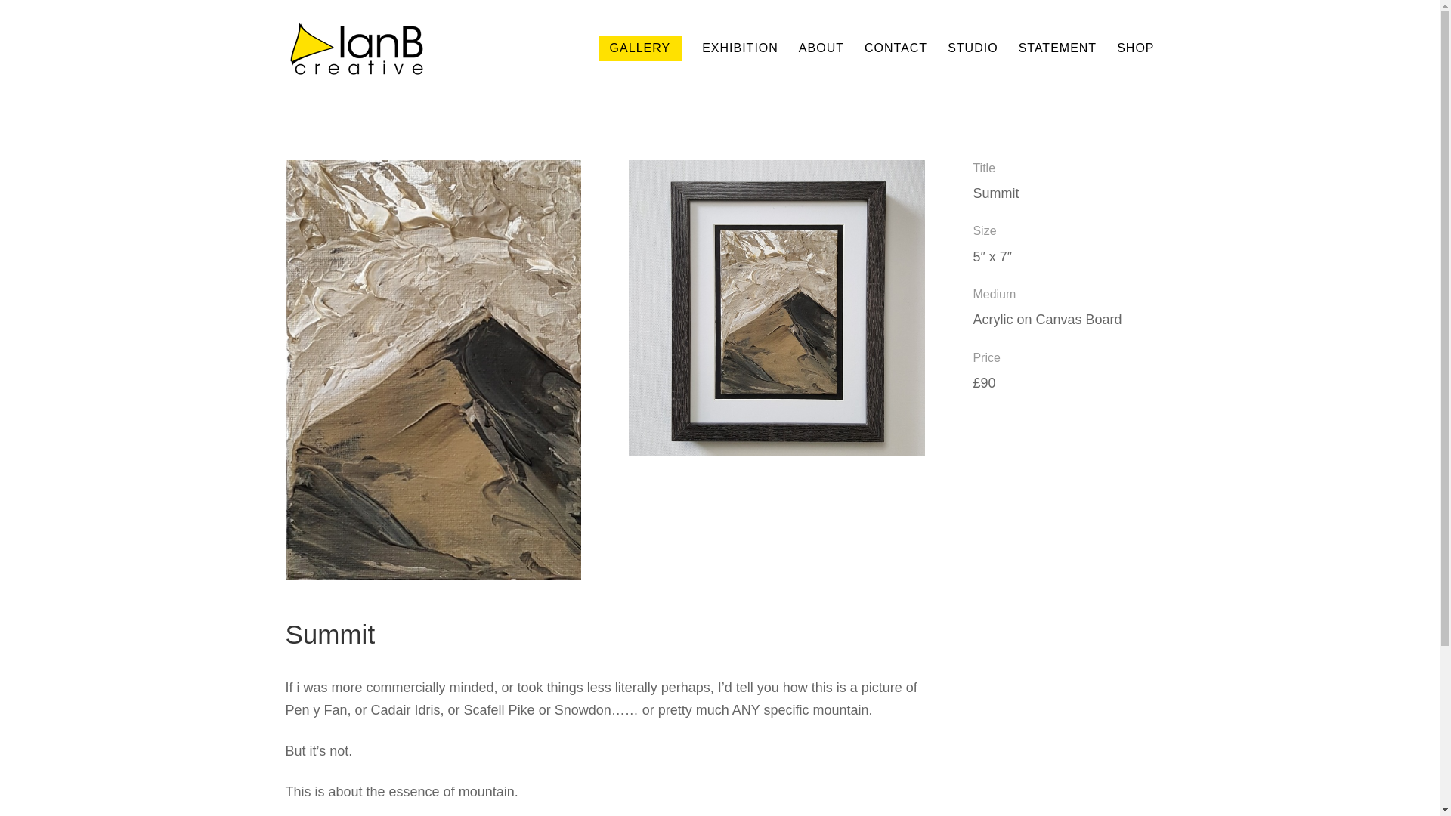  Describe the element at coordinates (740, 68) in the screenshot. I see `EXHIBITION` at that location.